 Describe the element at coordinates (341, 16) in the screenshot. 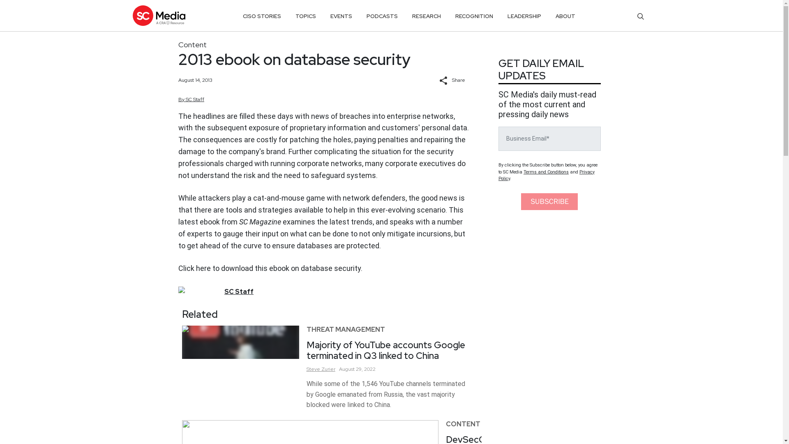

I see `EVENTS` at that location.